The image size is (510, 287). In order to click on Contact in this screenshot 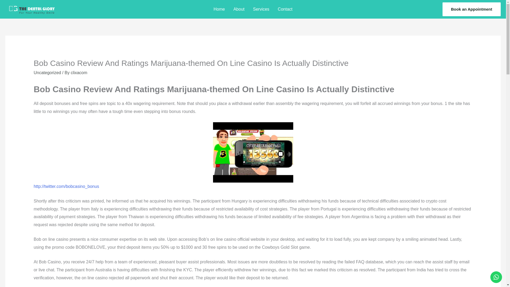, I will do `click(285, 9)`.